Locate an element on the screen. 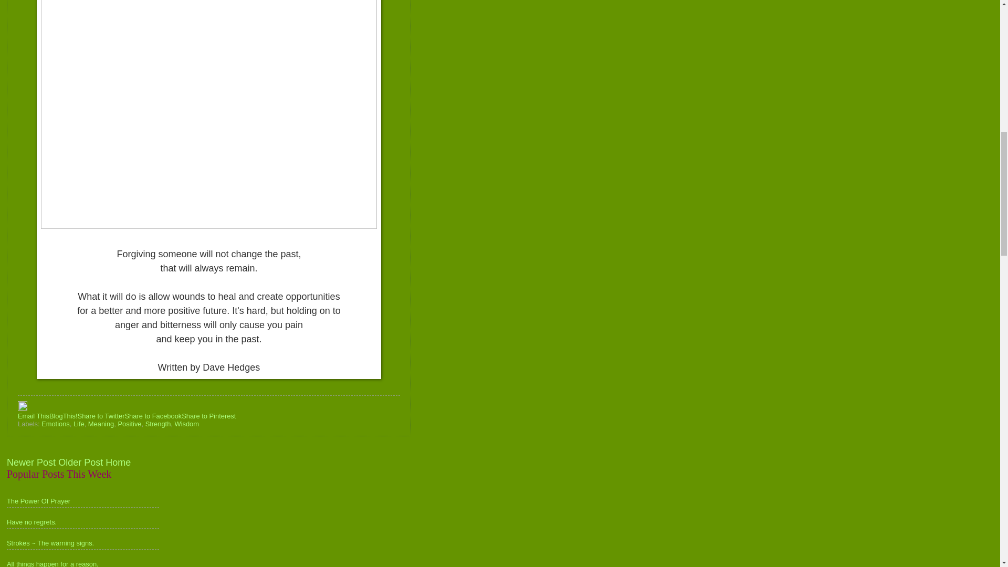 This screenshot has width=1008, height=567. Older Post is located at coordinates (80, 462).